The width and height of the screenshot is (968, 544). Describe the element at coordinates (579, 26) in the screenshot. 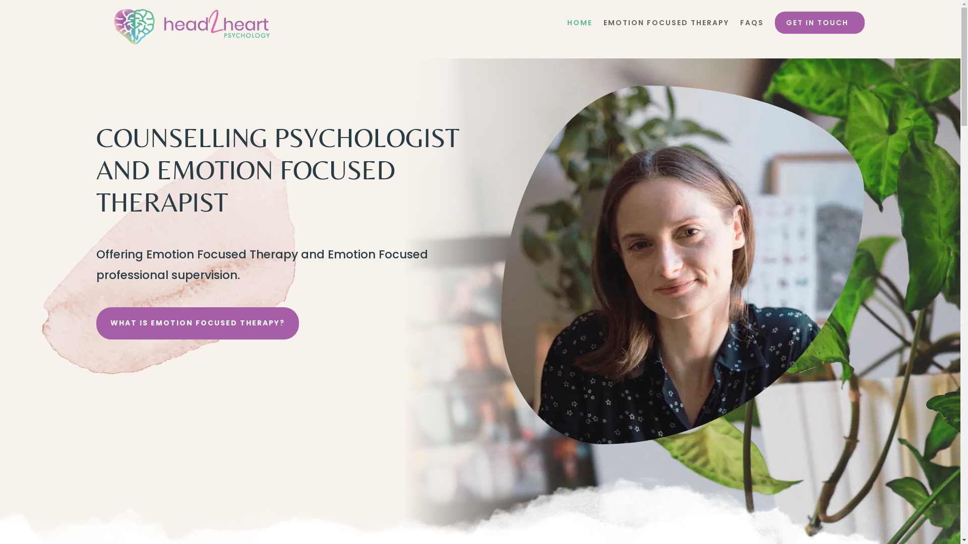

I see `HOME` at that location.